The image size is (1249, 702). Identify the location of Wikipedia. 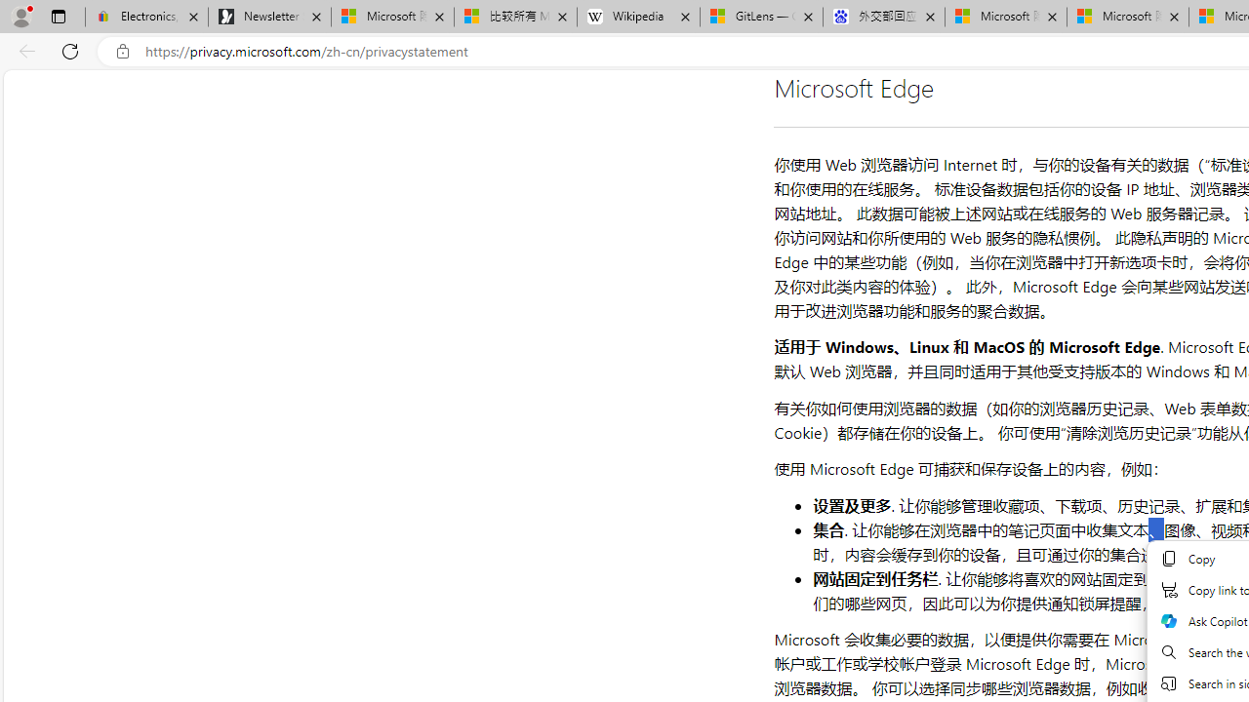
(638, 18).